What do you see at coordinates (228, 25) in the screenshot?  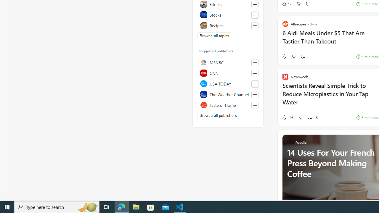 I see `Recipes` at bounding box center [228, 25].